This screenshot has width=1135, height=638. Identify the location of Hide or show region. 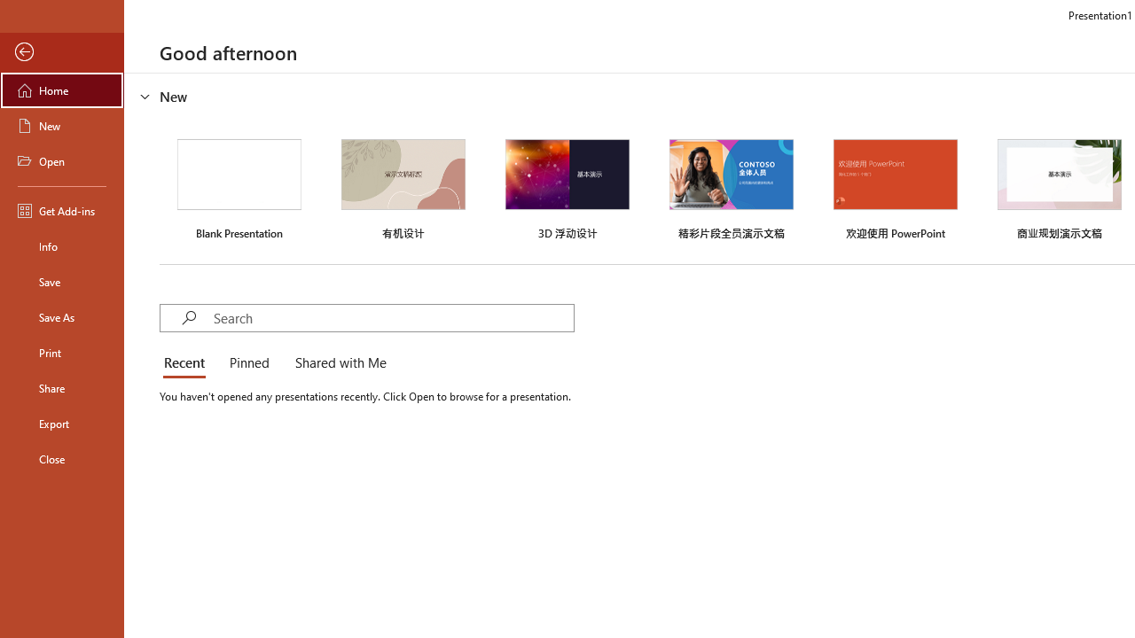
(145, 96).